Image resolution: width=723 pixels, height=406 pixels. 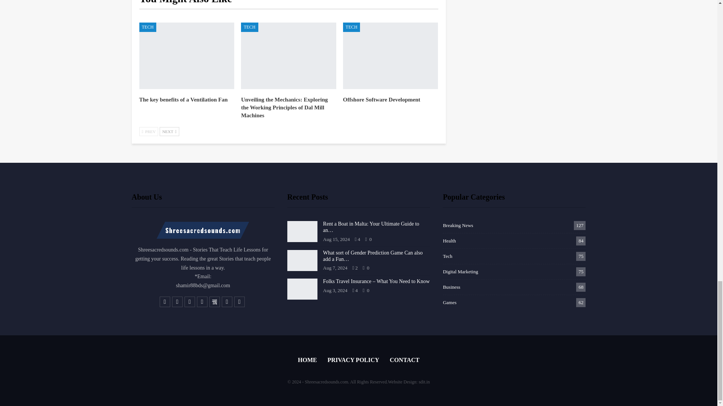 I want to click on Offshore Software Development, so click(x=390, y=56).